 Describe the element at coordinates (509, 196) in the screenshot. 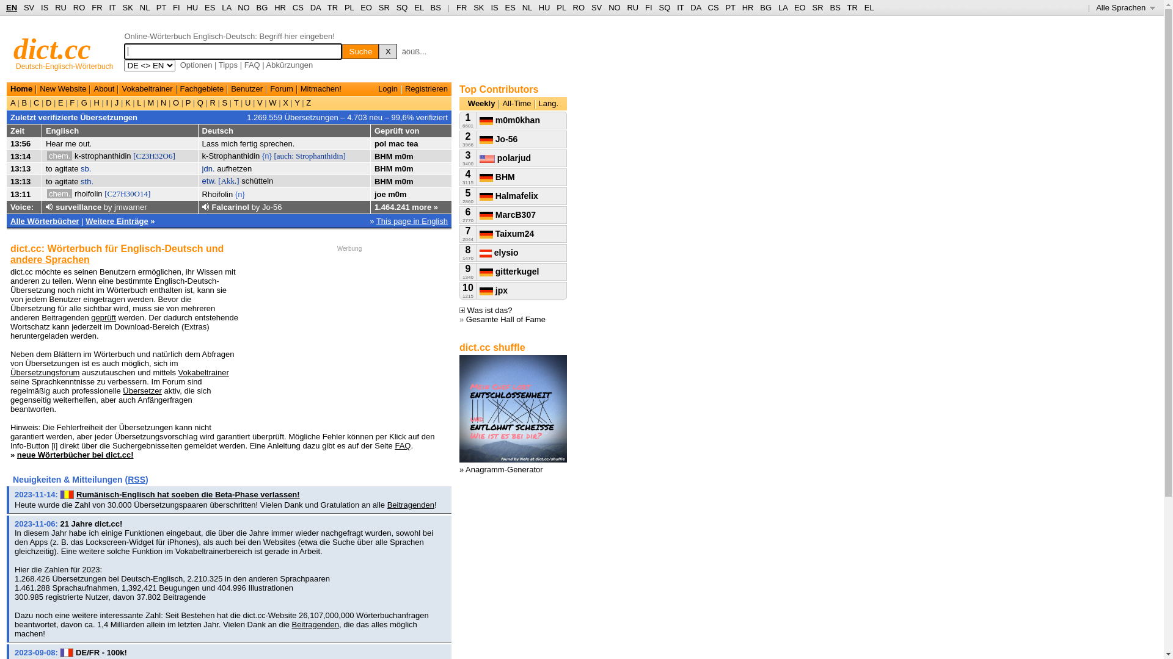

I see `Halmafelix` at that location.